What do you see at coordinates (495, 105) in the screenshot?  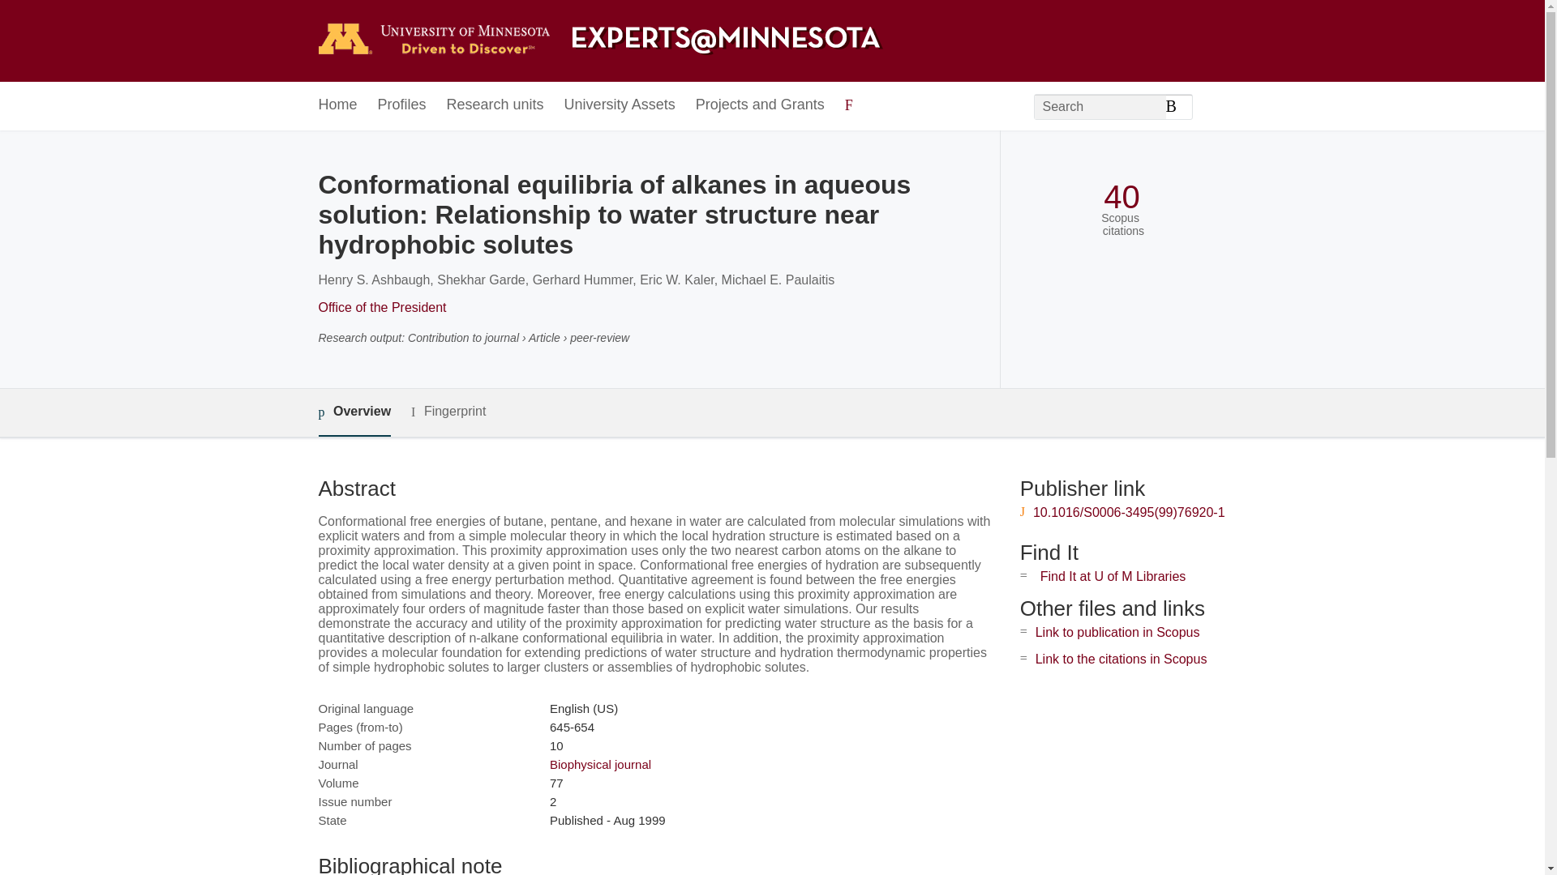 I see `Research units` at bounding box center [495, 105].